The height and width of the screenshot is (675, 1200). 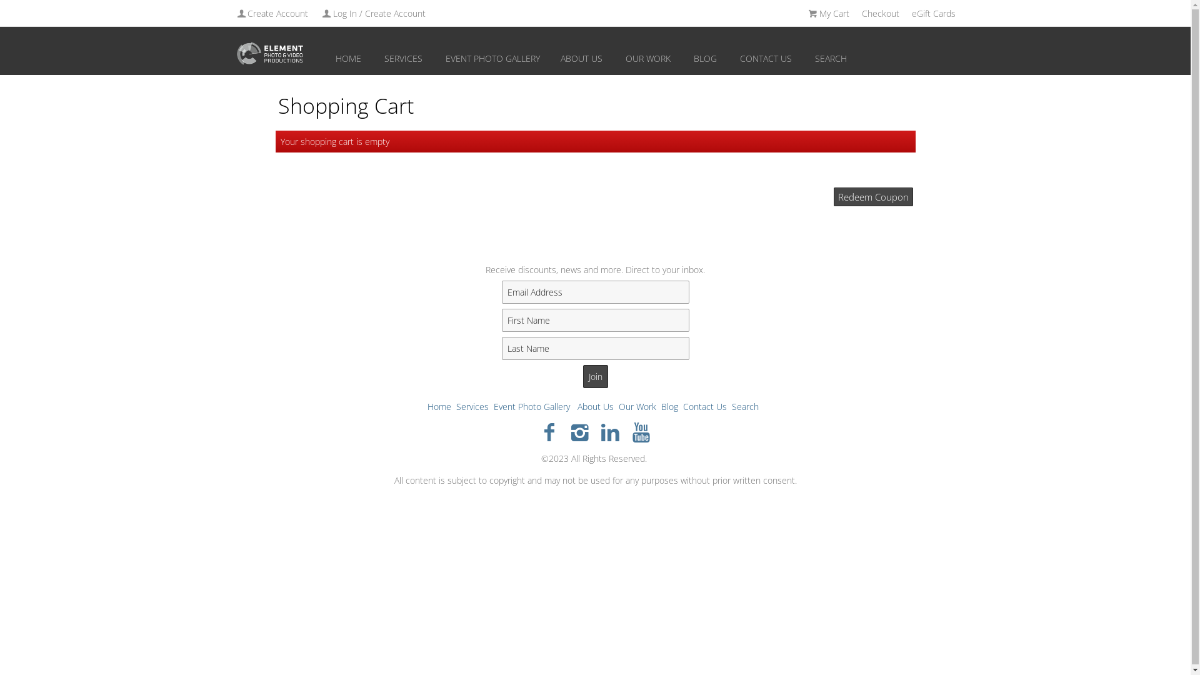 What do you see at coordinates (403, 59) in the screenshot?
I see `SERVICES` at bounding box center [403, 59].